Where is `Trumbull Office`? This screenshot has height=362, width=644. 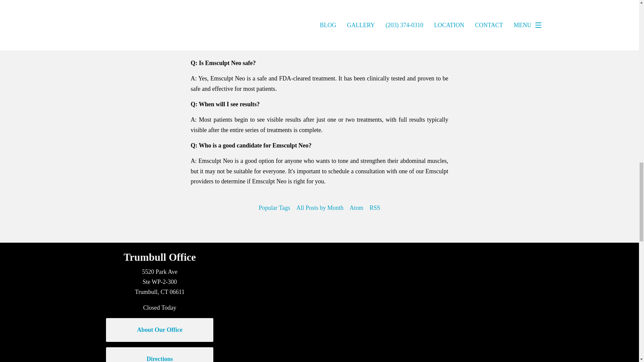 Trumbull Office is located at coordinates (160, 257).